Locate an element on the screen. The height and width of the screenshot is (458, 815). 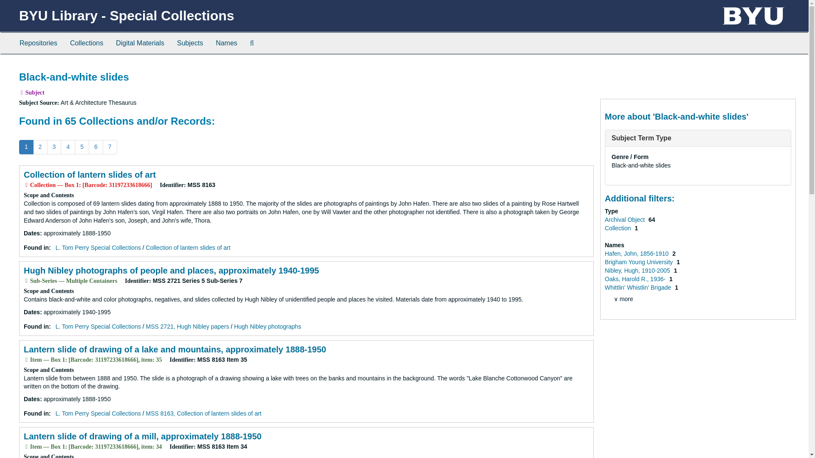
Hugh Nibley photographs is located at coordinates (267, 327).